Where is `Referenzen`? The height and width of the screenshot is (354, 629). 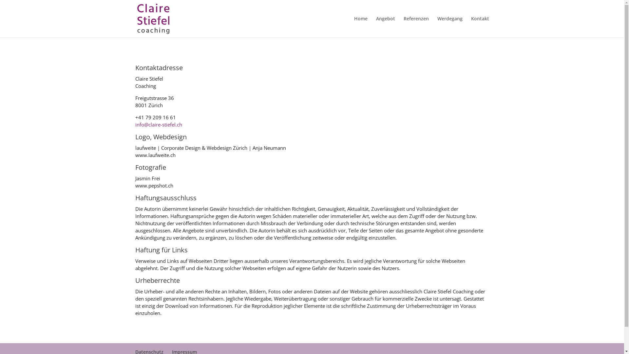
Referenzen is located at coordinates (416, 27).